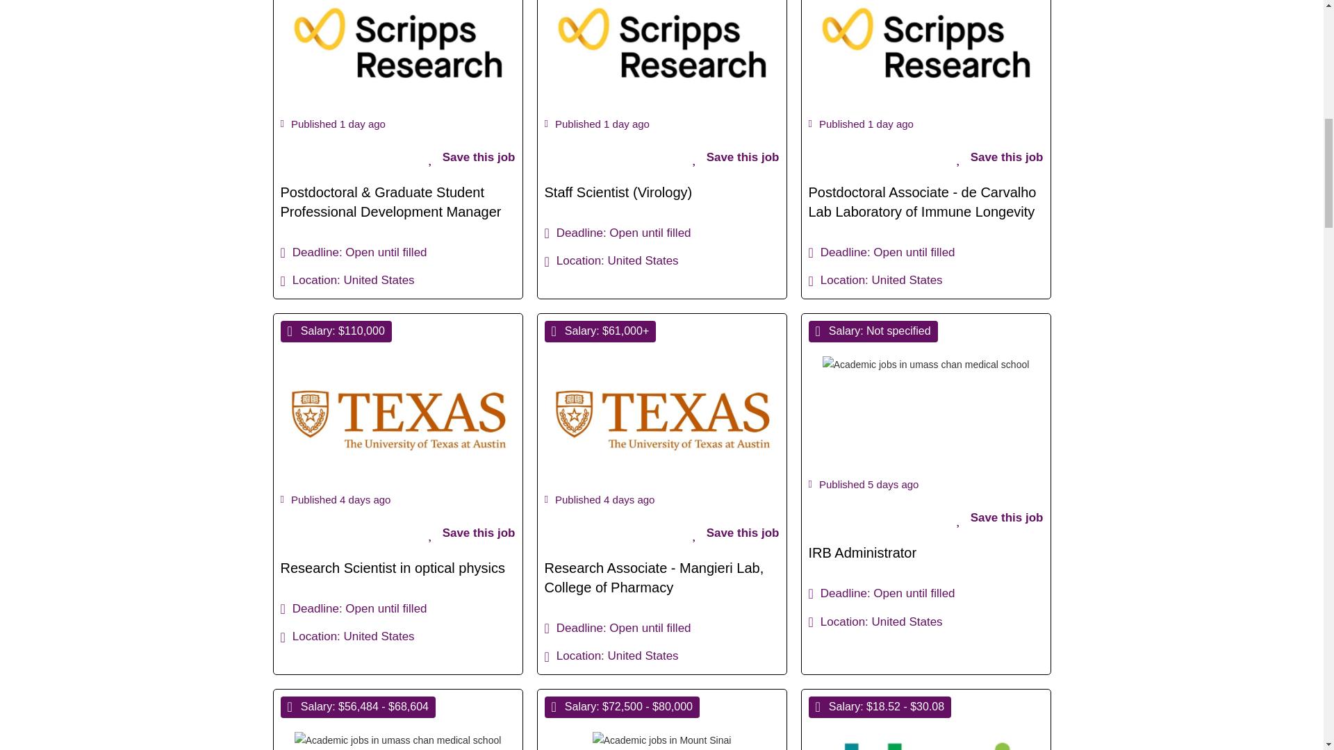 Image resolution: width=1334 pixels, height=750 pixels. I want to click on Save this job, so click(999, 158).